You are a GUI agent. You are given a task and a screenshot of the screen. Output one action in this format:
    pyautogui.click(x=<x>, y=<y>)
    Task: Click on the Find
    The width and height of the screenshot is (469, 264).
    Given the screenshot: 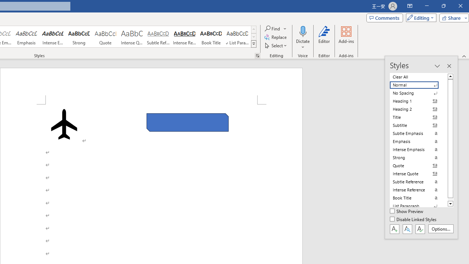 What is the action you would take?
    pyautogui.click(x=273, y=29)
    